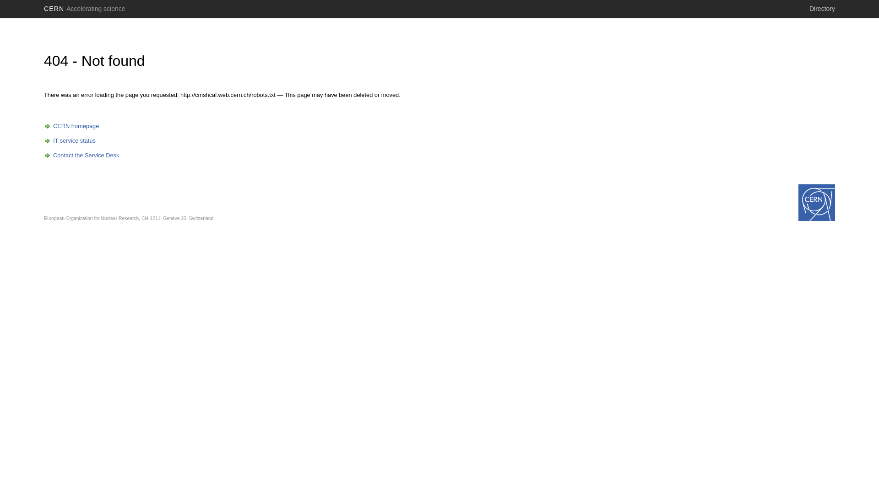  I want to click on www.cern.ch, so click(817, 203).